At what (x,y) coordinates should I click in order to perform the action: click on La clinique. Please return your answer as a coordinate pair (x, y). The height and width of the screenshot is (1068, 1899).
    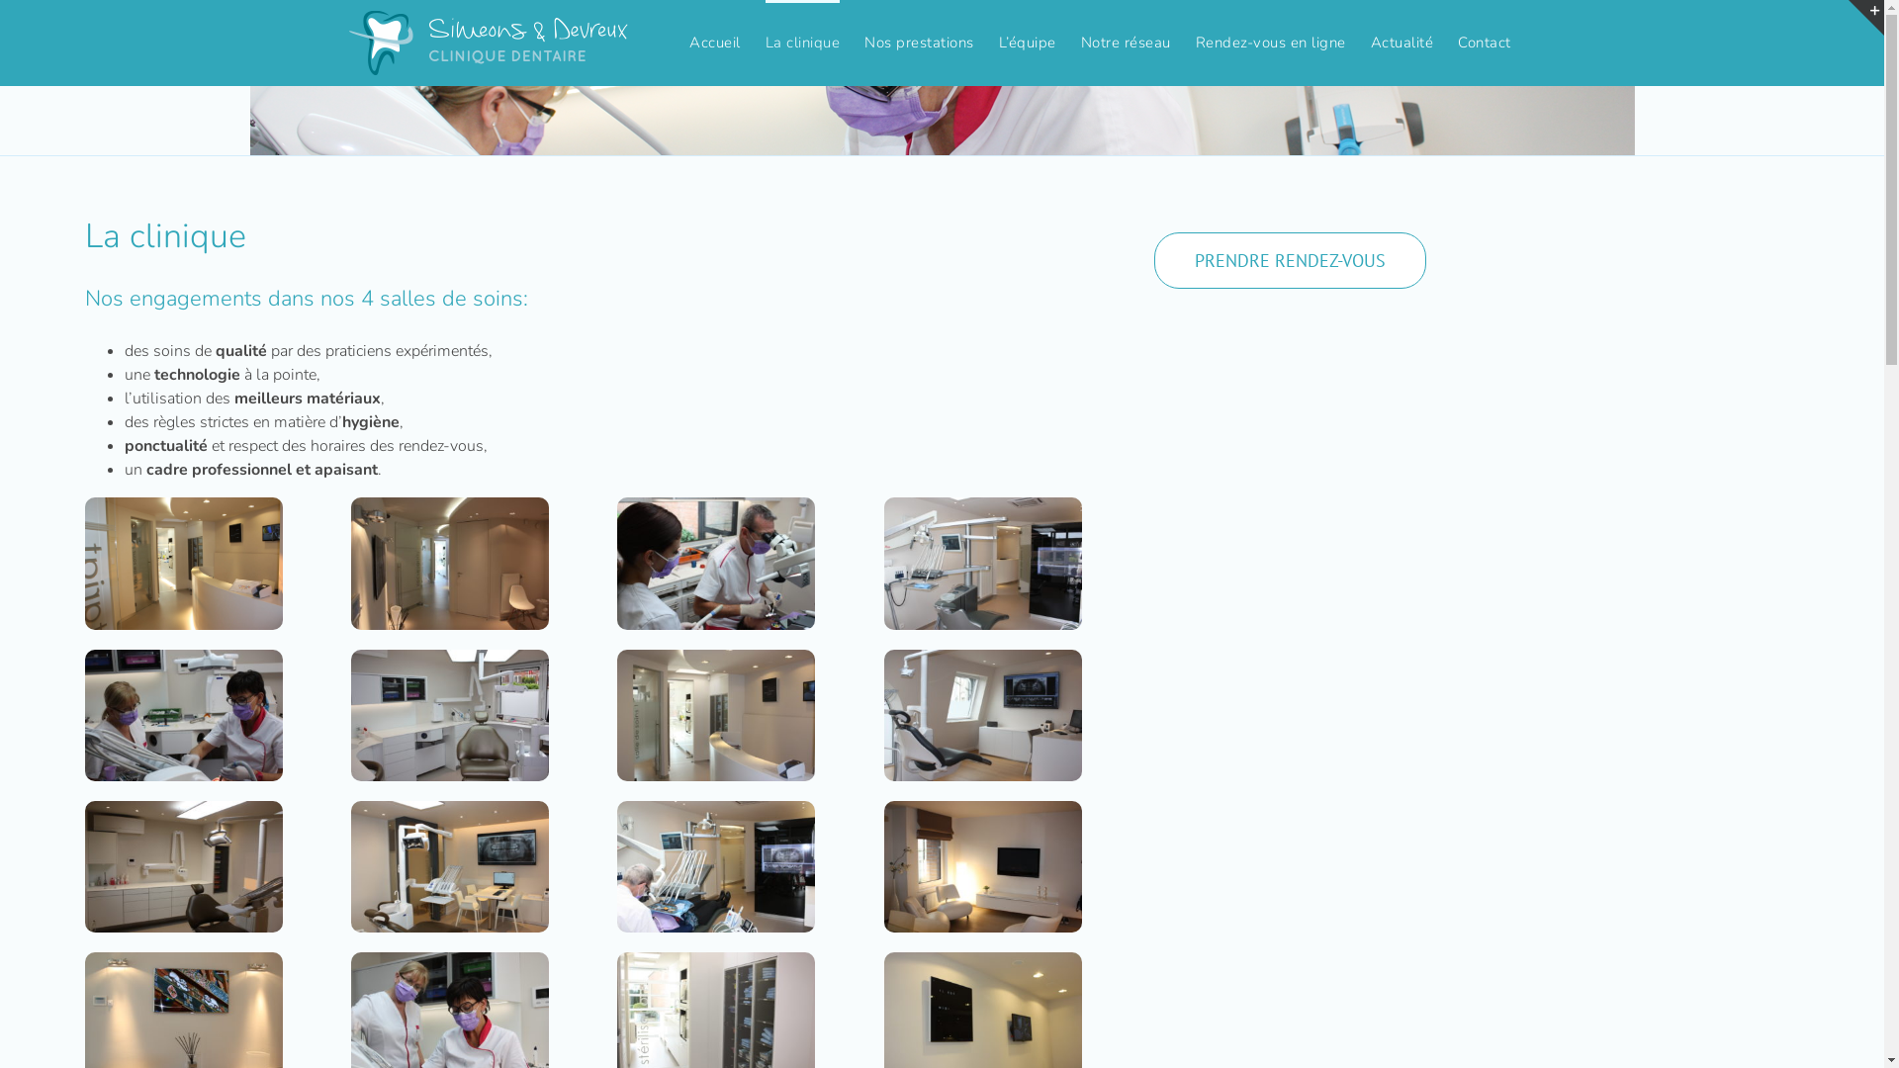
    Looking at the image, I should click on (983, 964).